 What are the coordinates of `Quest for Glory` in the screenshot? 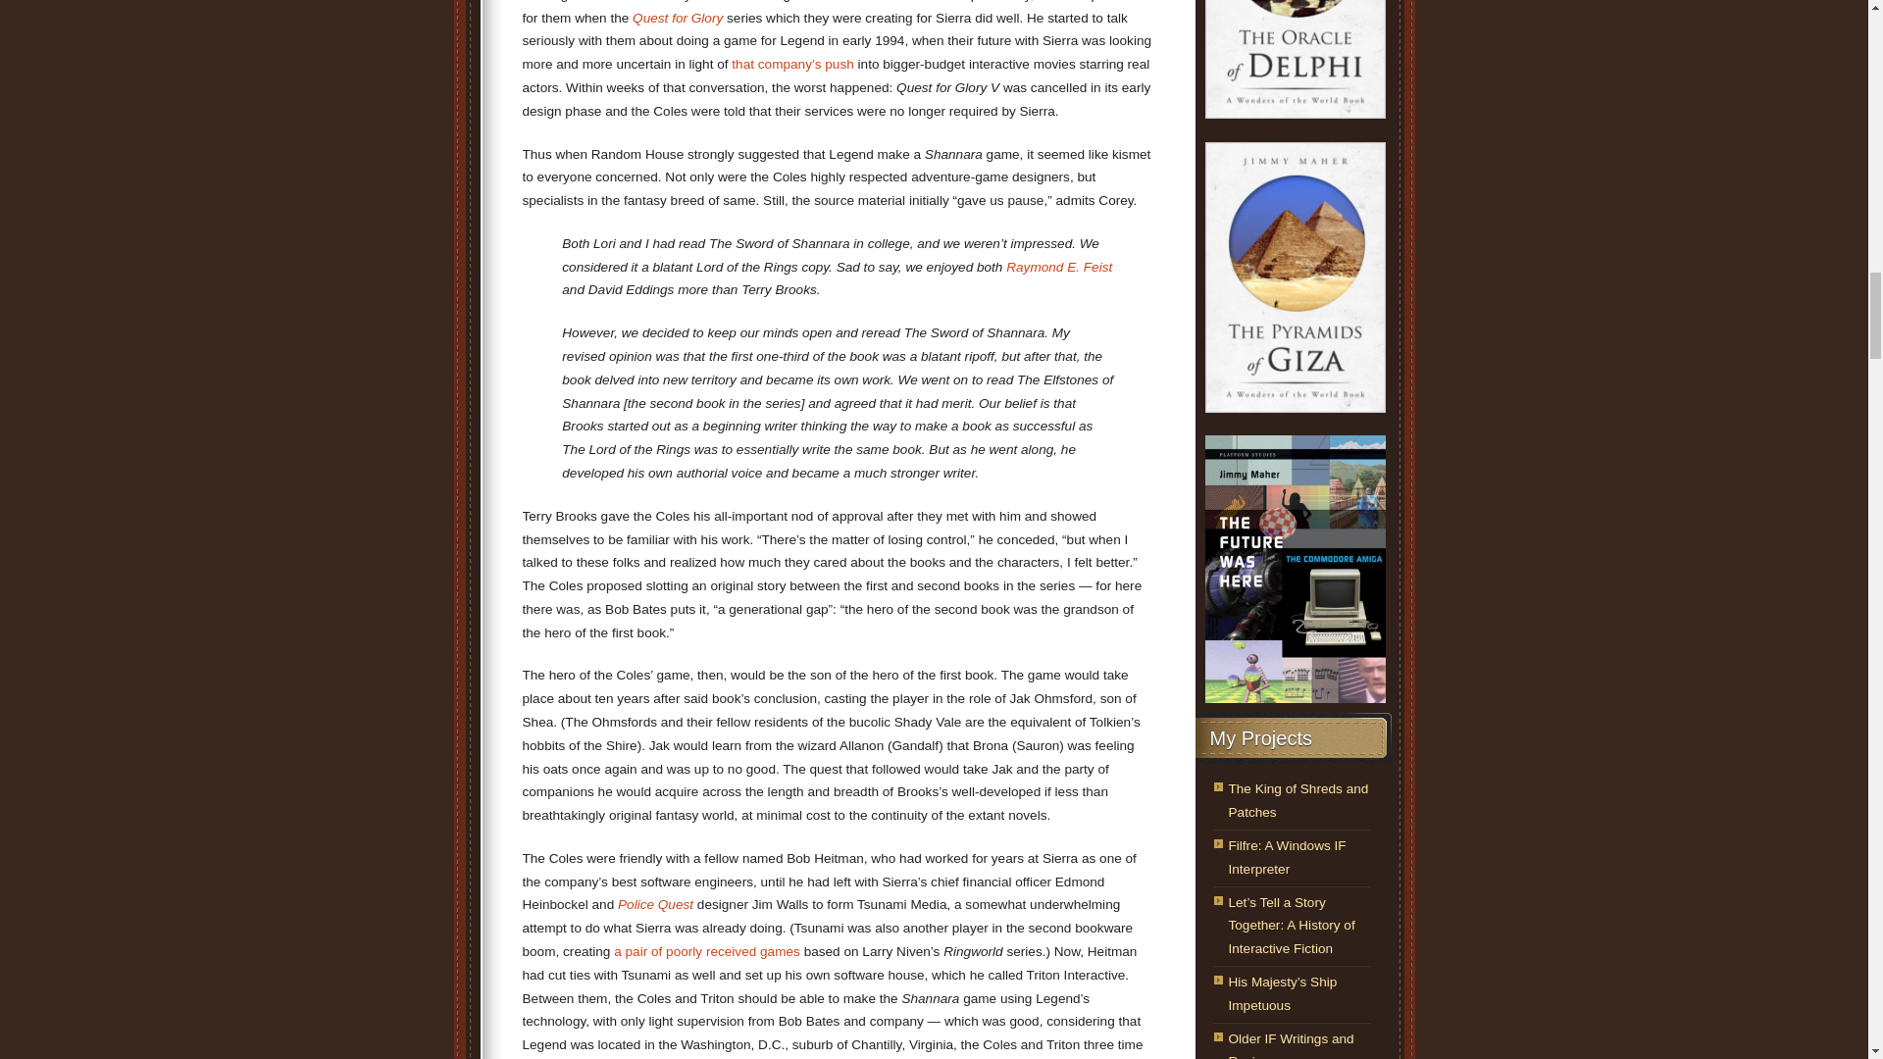 It's located at (678, 18).